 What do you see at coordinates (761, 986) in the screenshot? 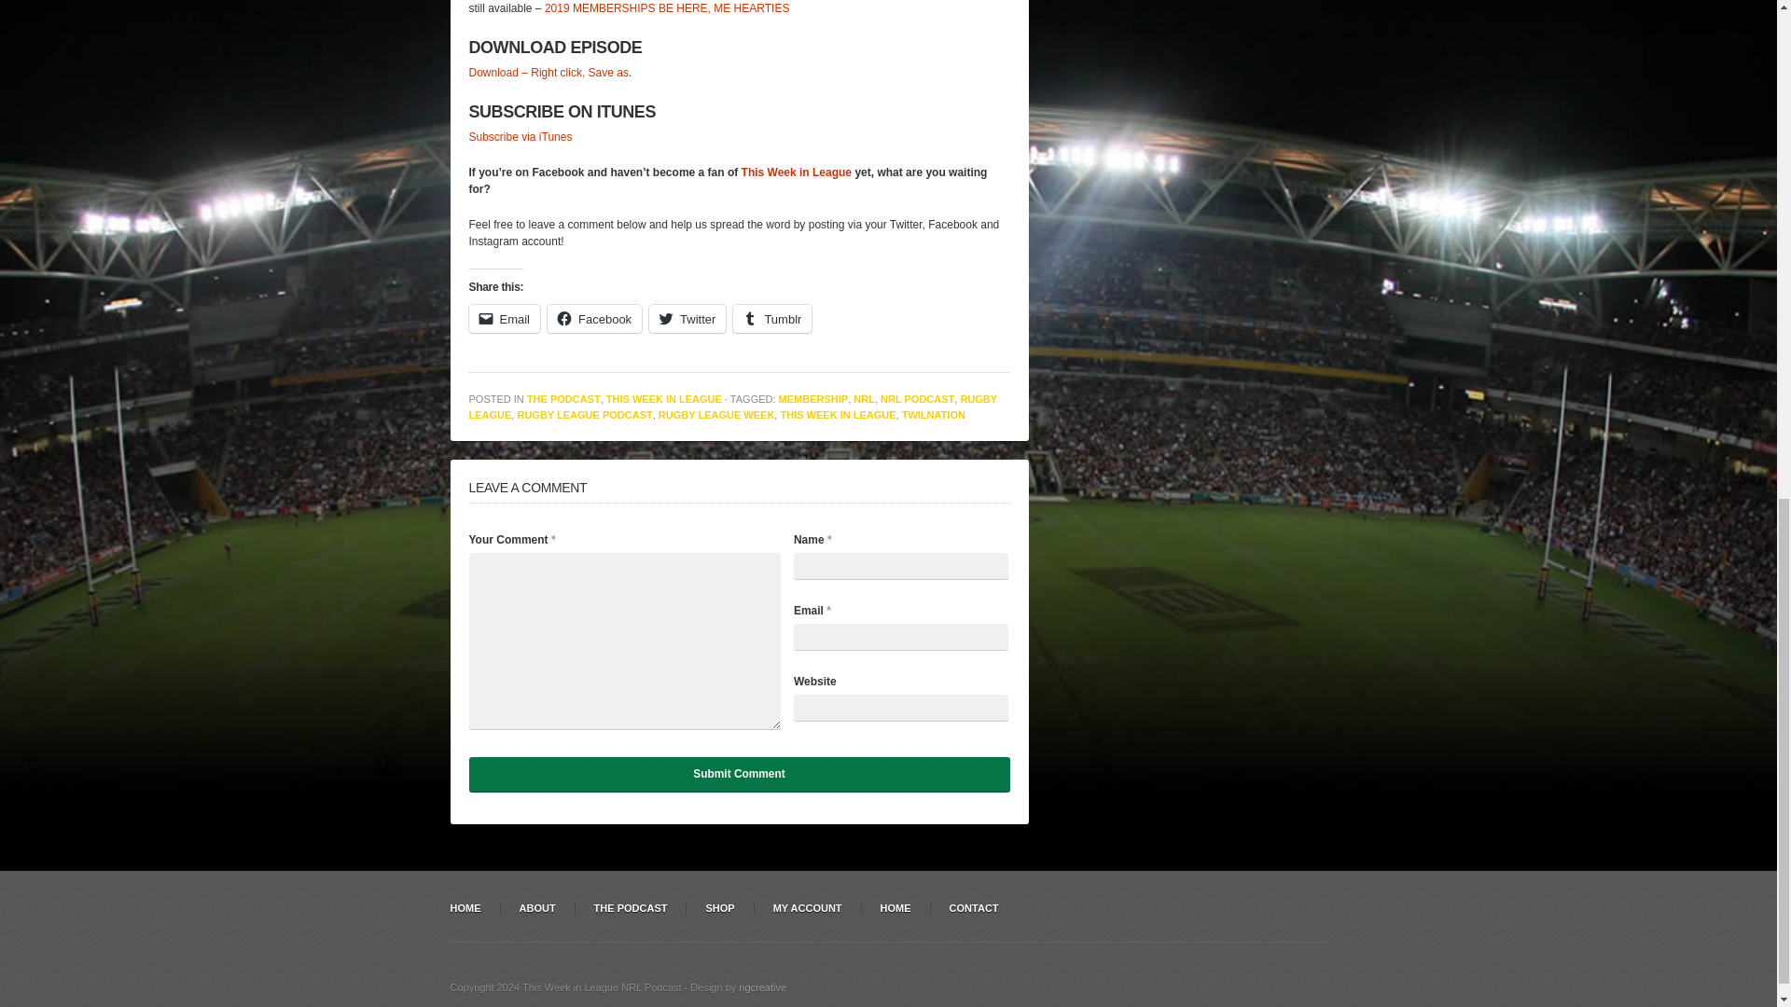
I see `Web design Brisbane Australia` at bounding box center [761, 986].